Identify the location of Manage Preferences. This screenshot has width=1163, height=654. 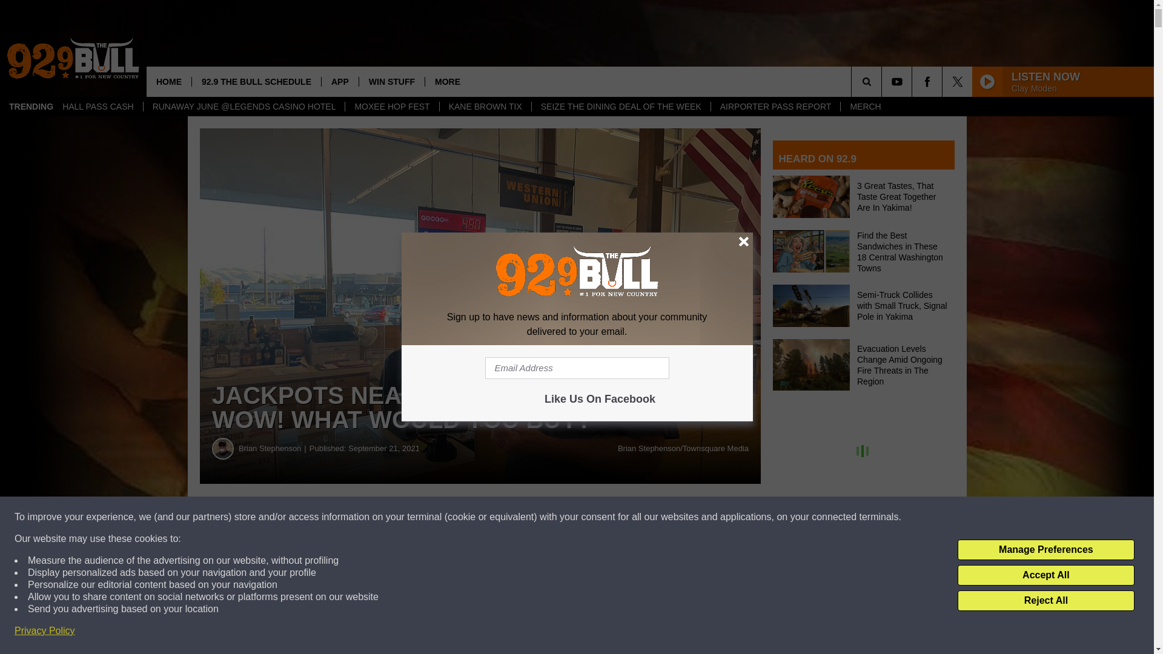
(1045, 550).